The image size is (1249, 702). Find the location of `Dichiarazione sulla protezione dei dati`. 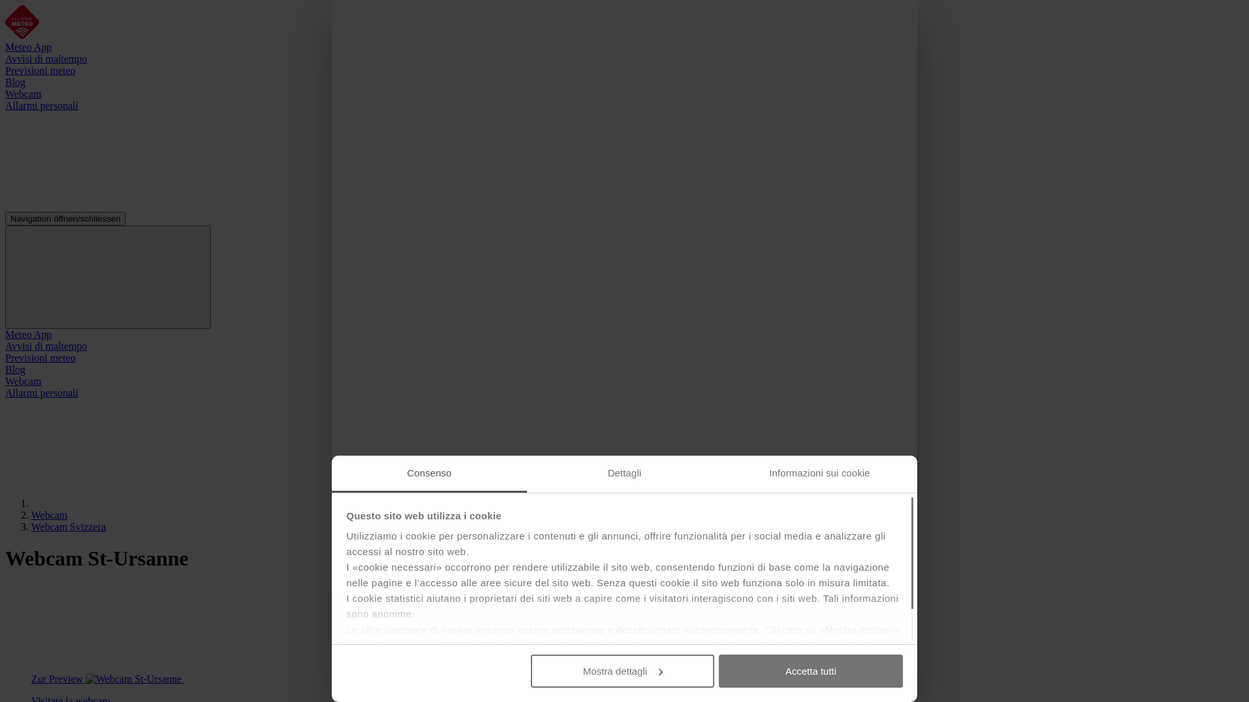

Dichiarazione sulla protezione dei dati is located at coordinates (697, 660).